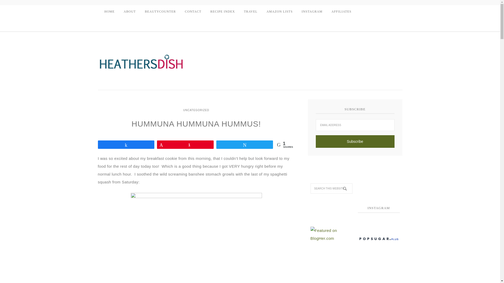 The height and width of the screenshot is (283, 504). What do you see at coordinates (193, 12) in the screenshot?
I see `CONTACT` at bounding box center [193, 12].